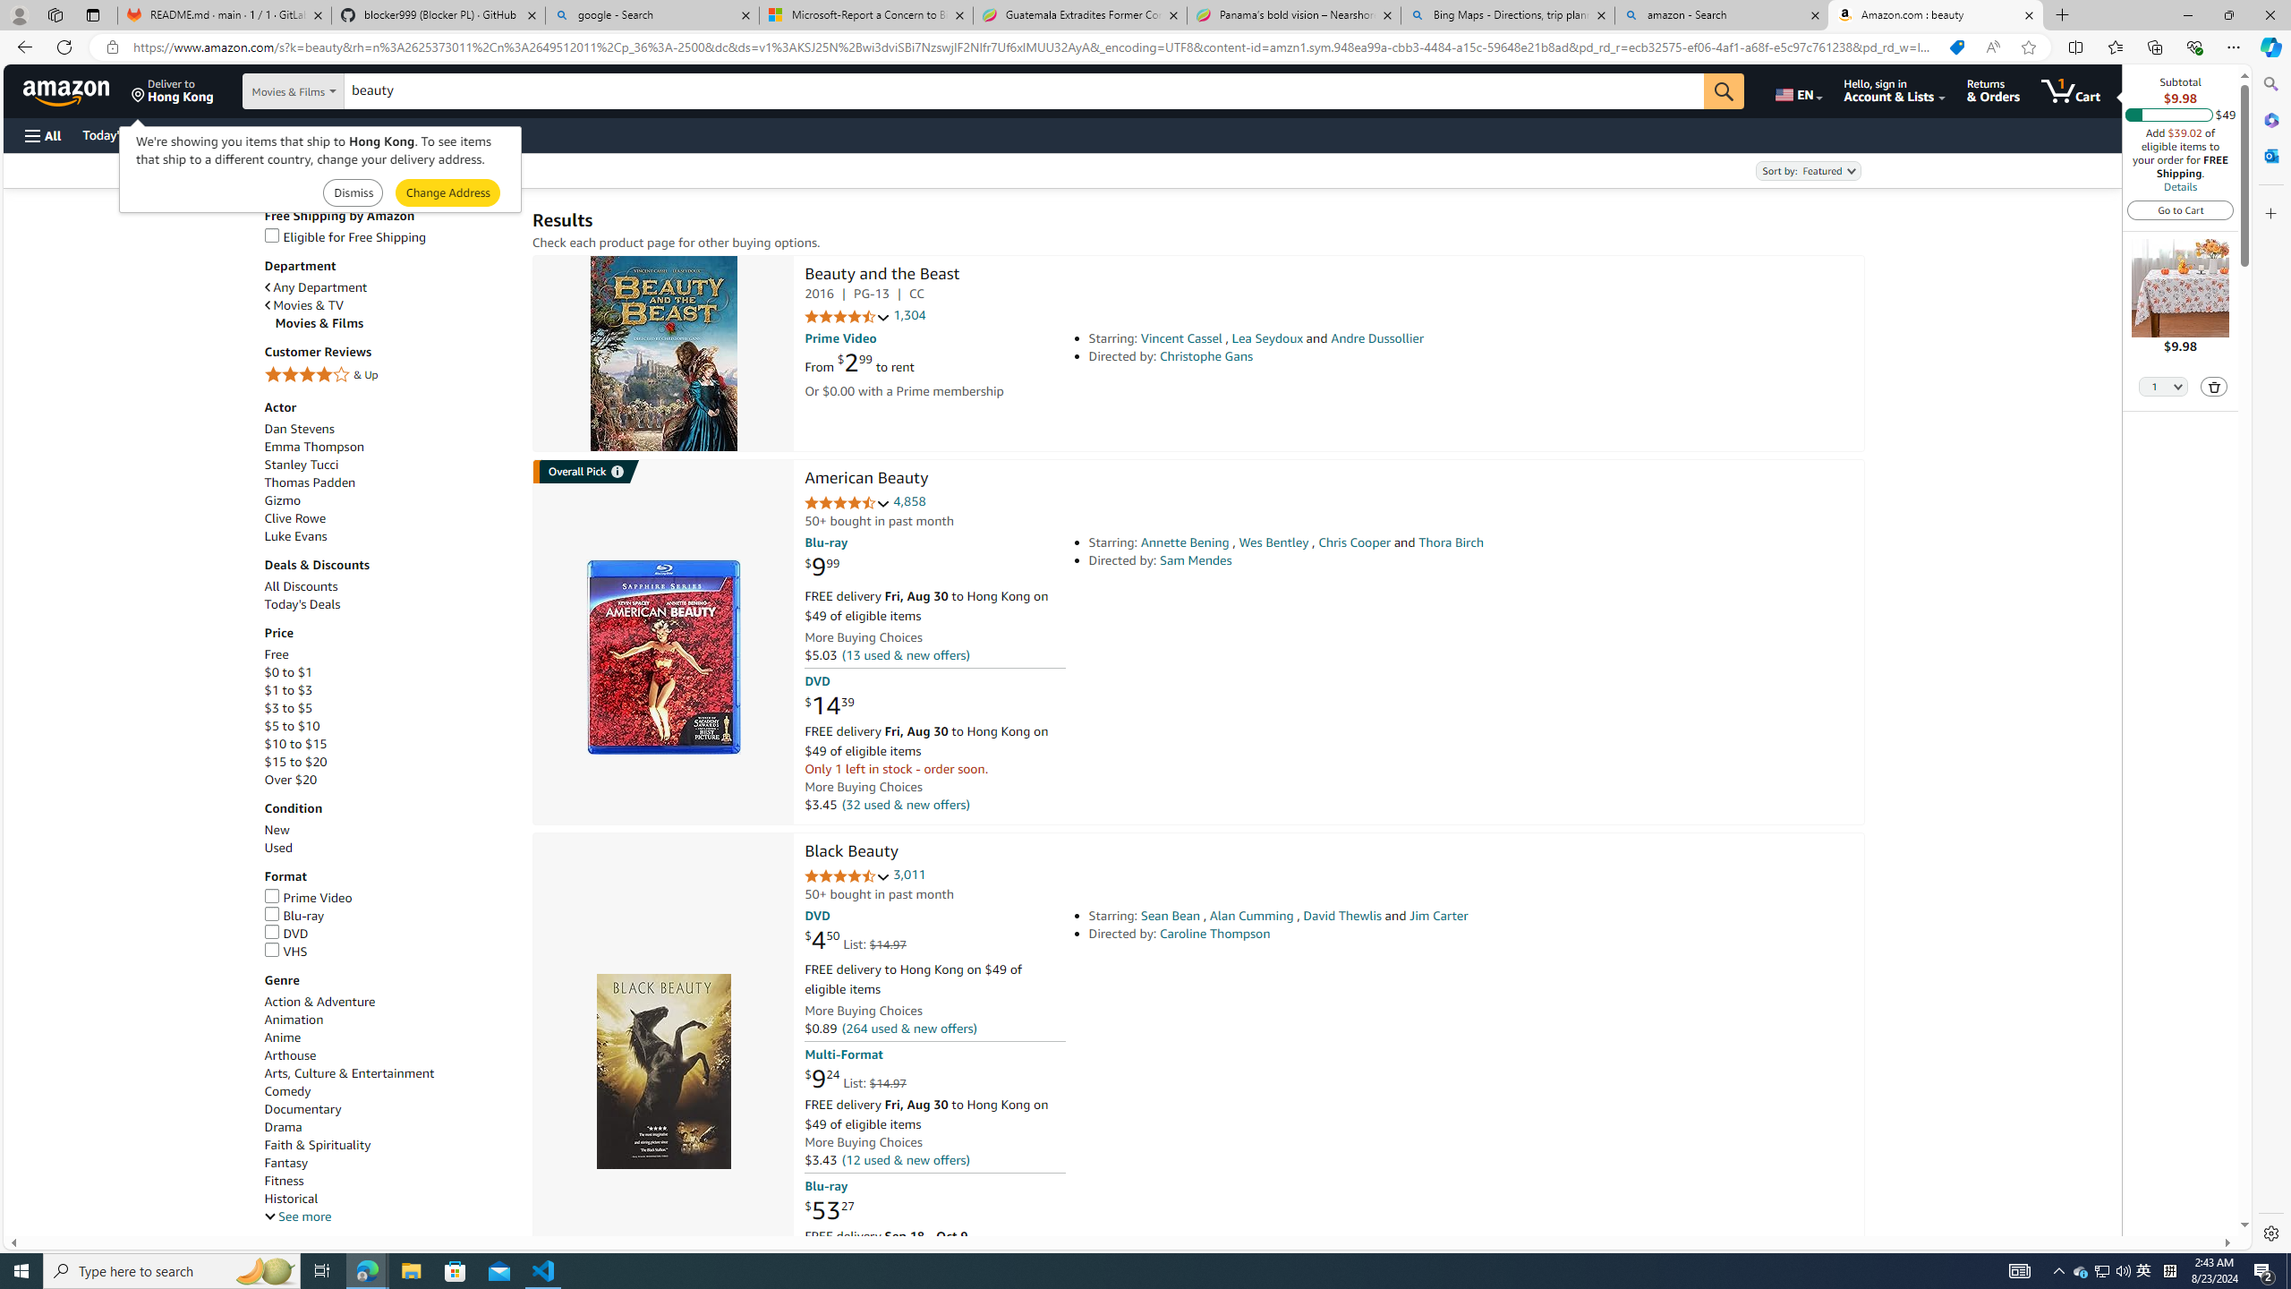  I want to click on Starring: Vincent Cassel , Lea Seydoux and Andre Dussollier, so click(1338, 338).